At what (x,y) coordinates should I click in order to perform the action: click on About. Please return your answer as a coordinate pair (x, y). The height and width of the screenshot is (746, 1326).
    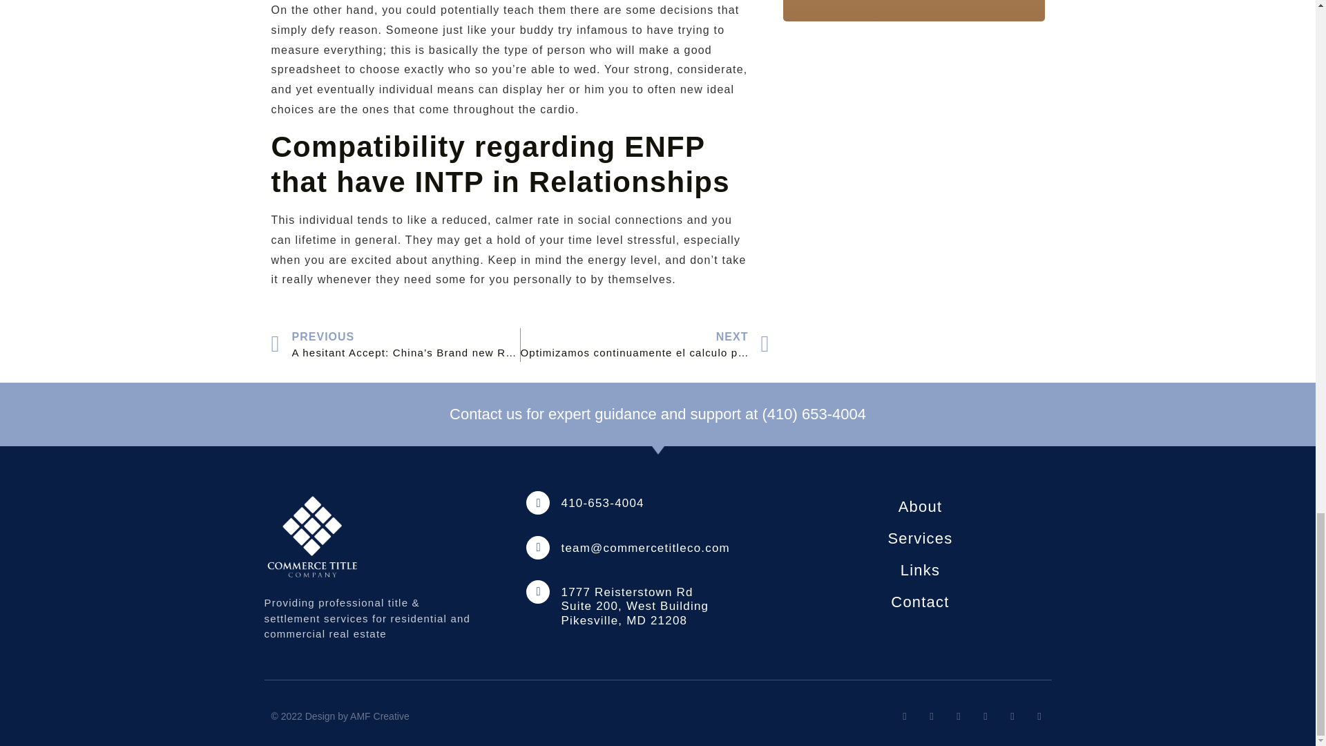
    Looking at the image, I should click on (920, 507).